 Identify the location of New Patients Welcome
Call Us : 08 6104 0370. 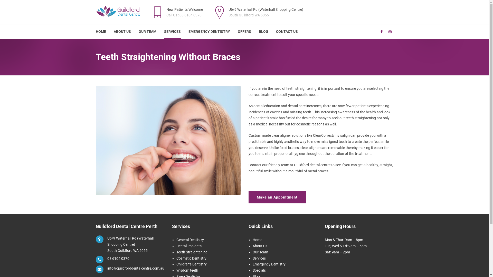
(176, 12).